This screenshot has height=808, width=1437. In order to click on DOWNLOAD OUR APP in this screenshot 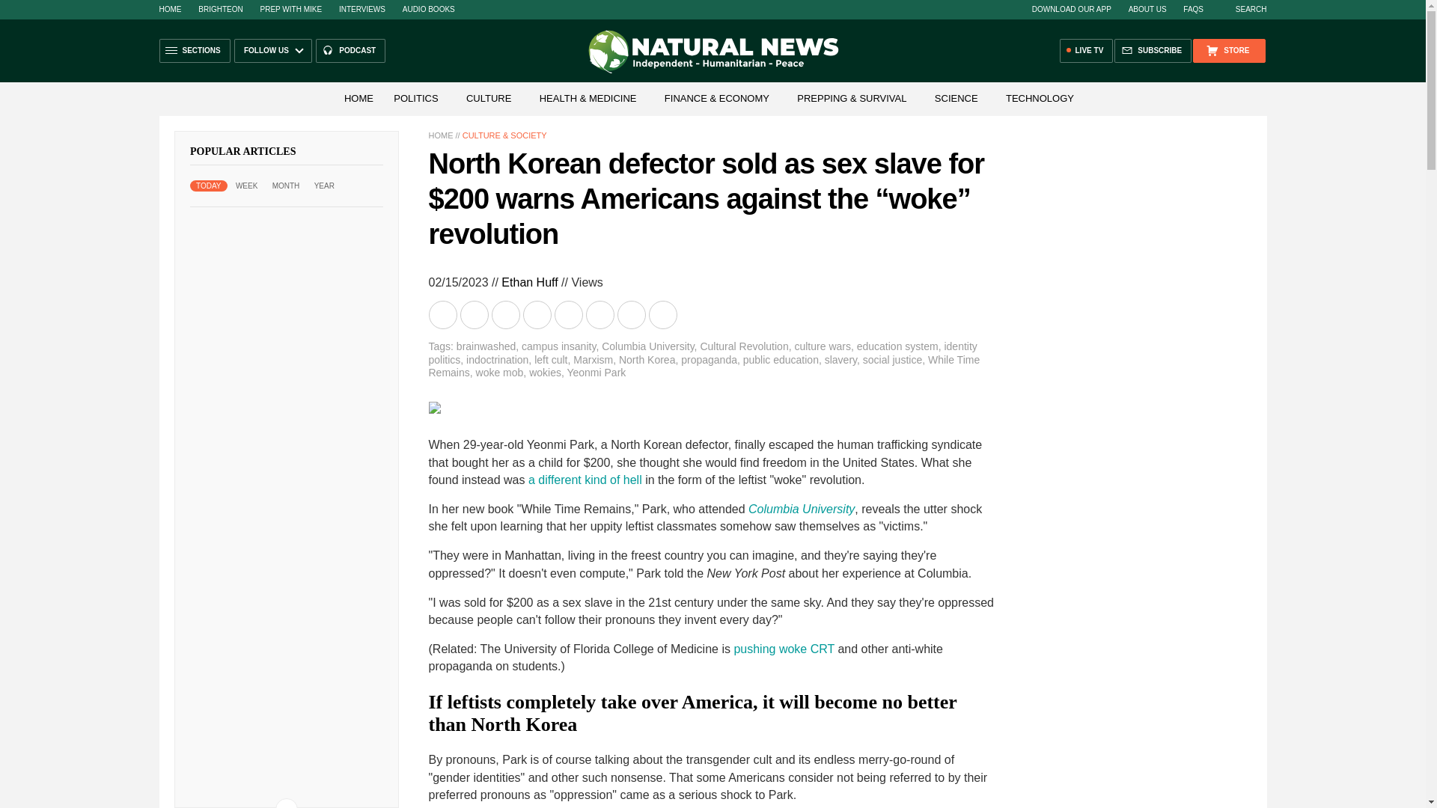, I will do `click(1071, 9)`.